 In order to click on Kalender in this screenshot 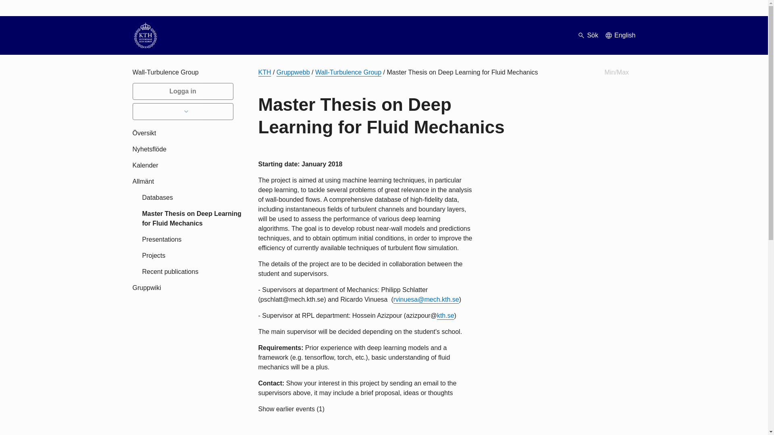, I will do `click(192, 165)`.